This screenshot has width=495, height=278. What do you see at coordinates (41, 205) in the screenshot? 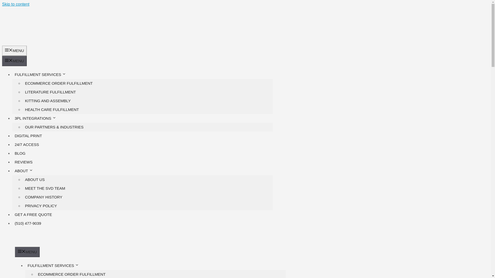
I see `PRIVACY POLICY` at bounding box center [41, 205].